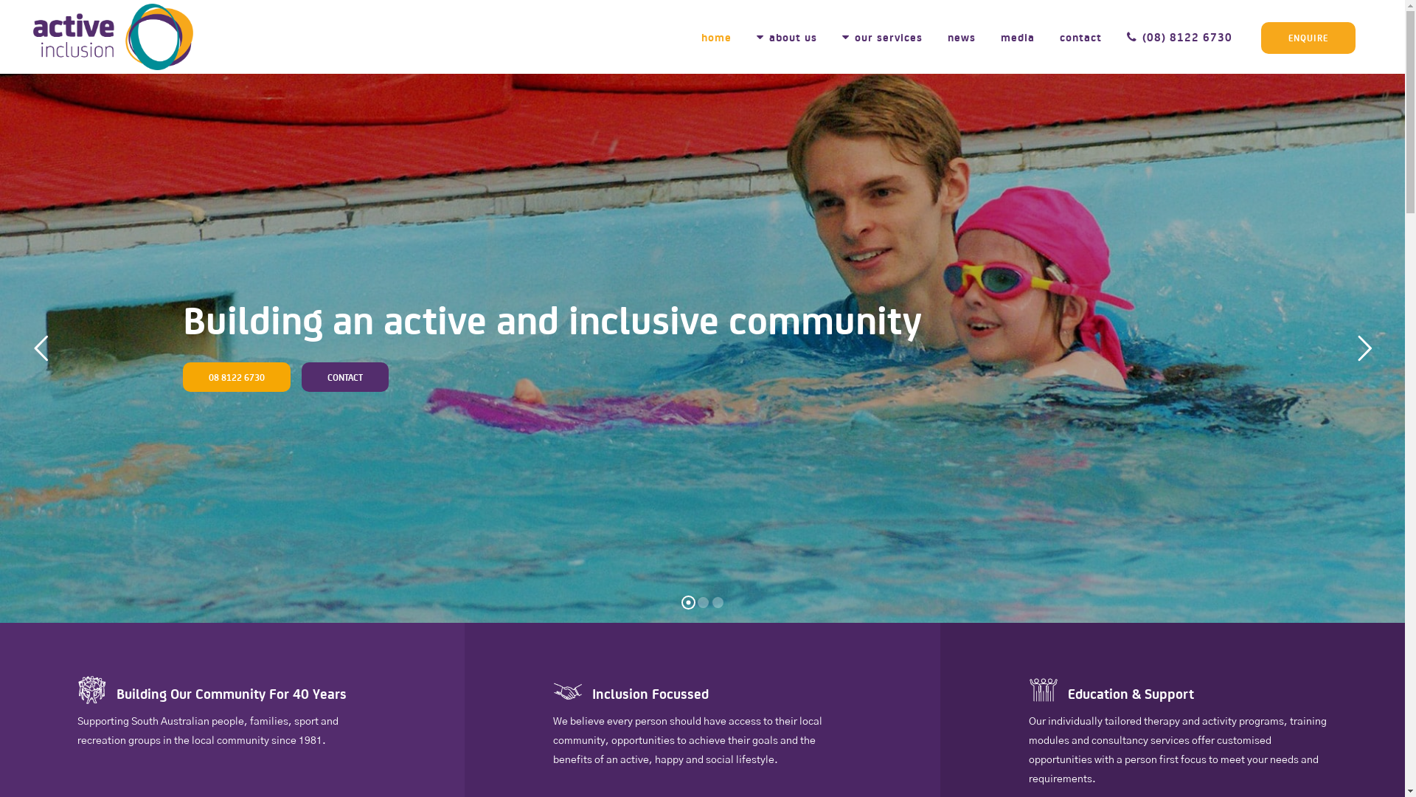 This screenshot has height=797, width=1416. What do you see at coordinates (237, 377) in the screenshot?
I see `08 8122 6730` at bounding box center [237, 377].